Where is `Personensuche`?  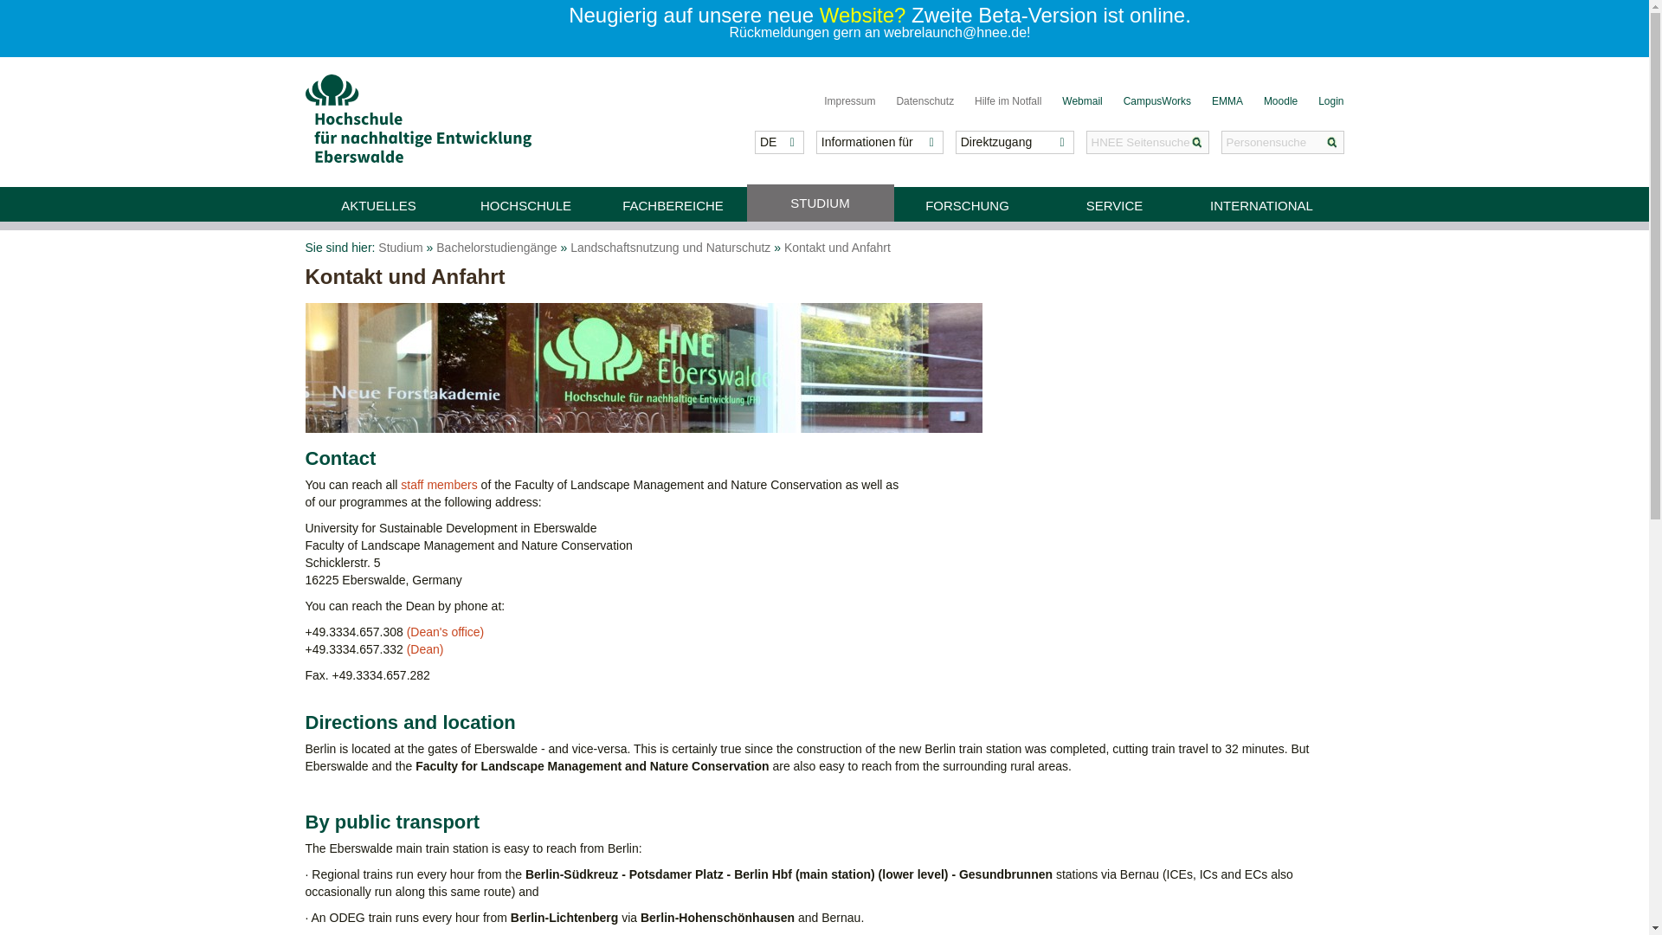
Personensuche is located at coordinates (1281, 142).